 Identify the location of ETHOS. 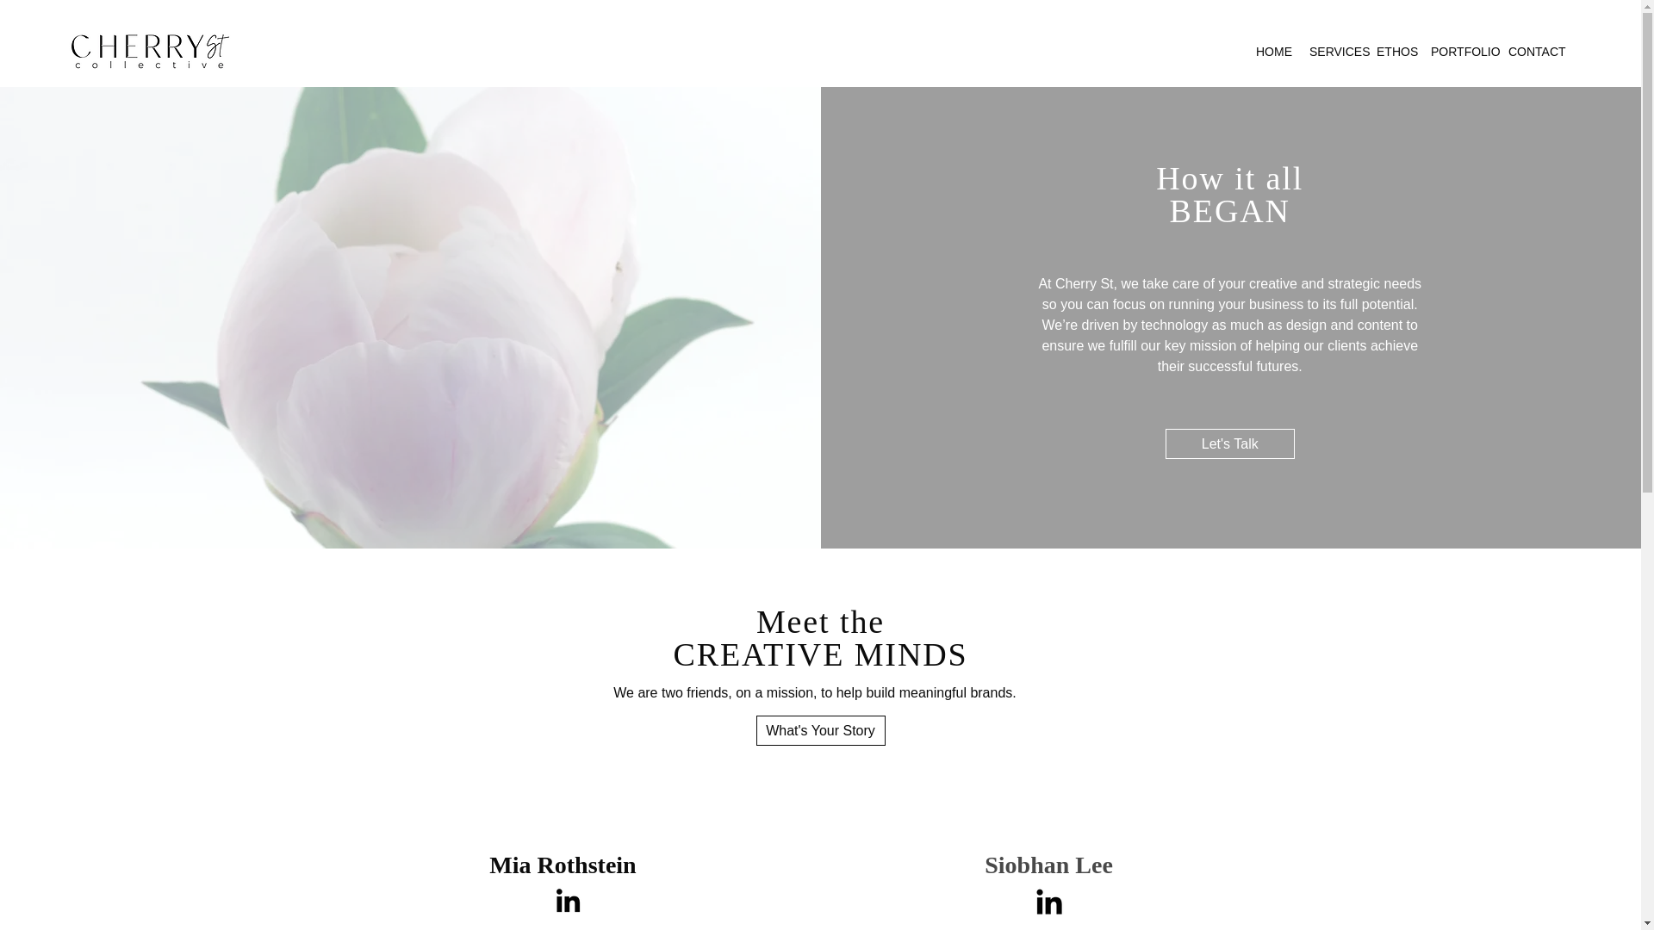
(1395, 52).